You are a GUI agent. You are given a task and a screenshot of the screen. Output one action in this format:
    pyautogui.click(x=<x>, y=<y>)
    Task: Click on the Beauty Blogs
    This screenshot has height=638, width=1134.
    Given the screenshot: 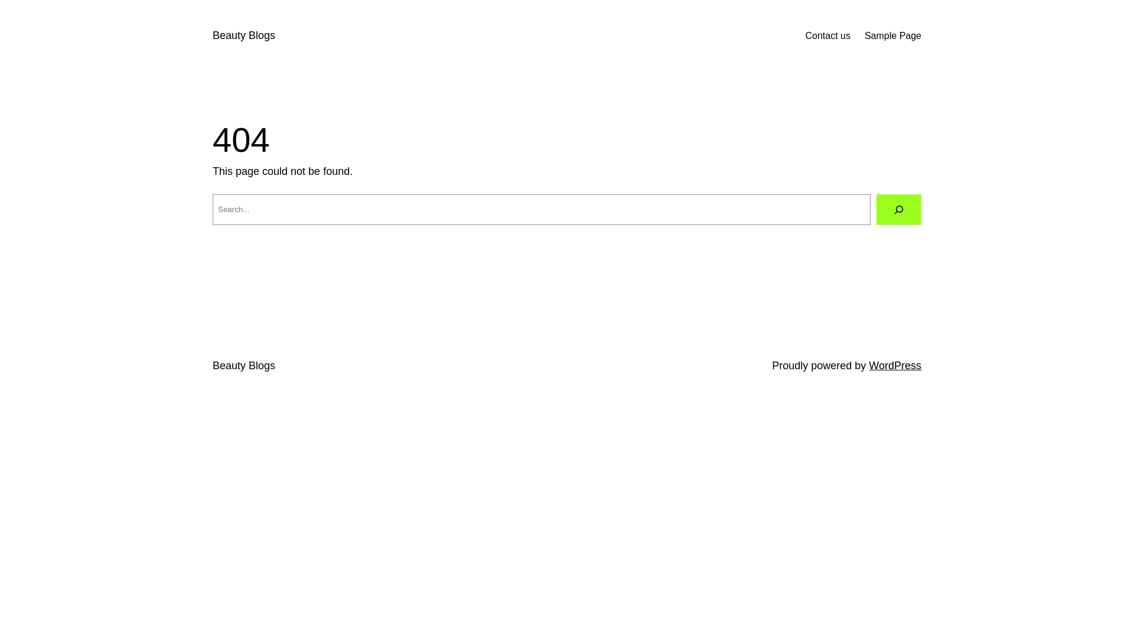 What is the action you would take?
    pyautogui.click(x=244, y=366)
    